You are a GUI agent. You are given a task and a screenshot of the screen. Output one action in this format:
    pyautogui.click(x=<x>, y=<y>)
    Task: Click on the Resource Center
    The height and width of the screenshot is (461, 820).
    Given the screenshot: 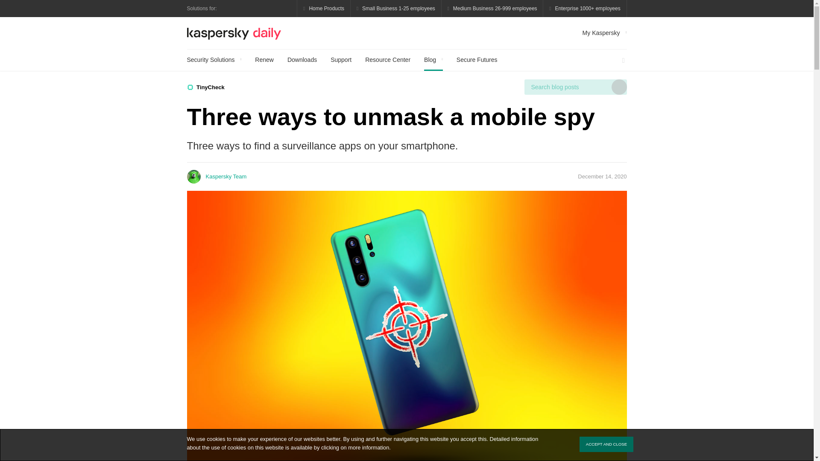 What is the action you would take?
    pyautogui.click(x=388, y=60)
    